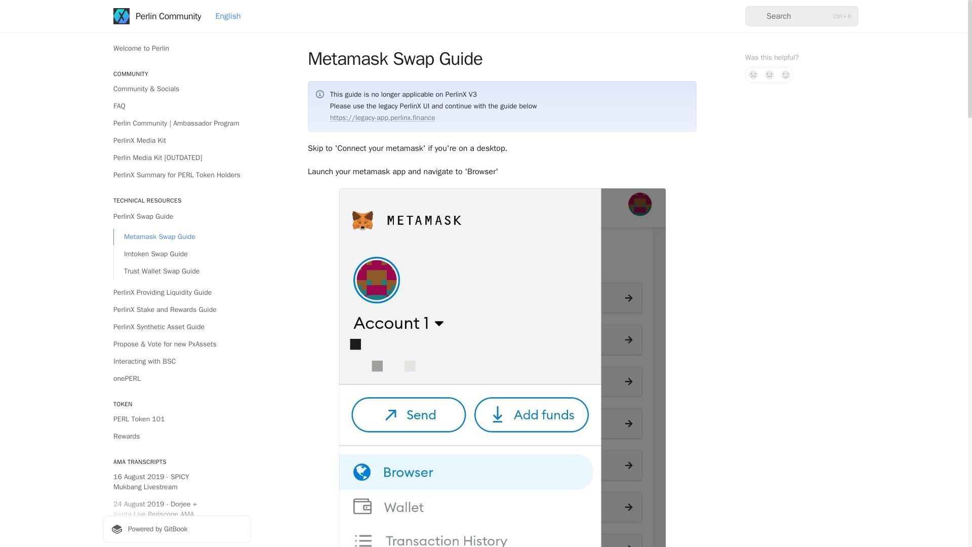 This screenshot has width=972, height=547. Describe the element at coordinates (177, 141) in the screenshot. I see `PerlinX Media Kit` at that location.